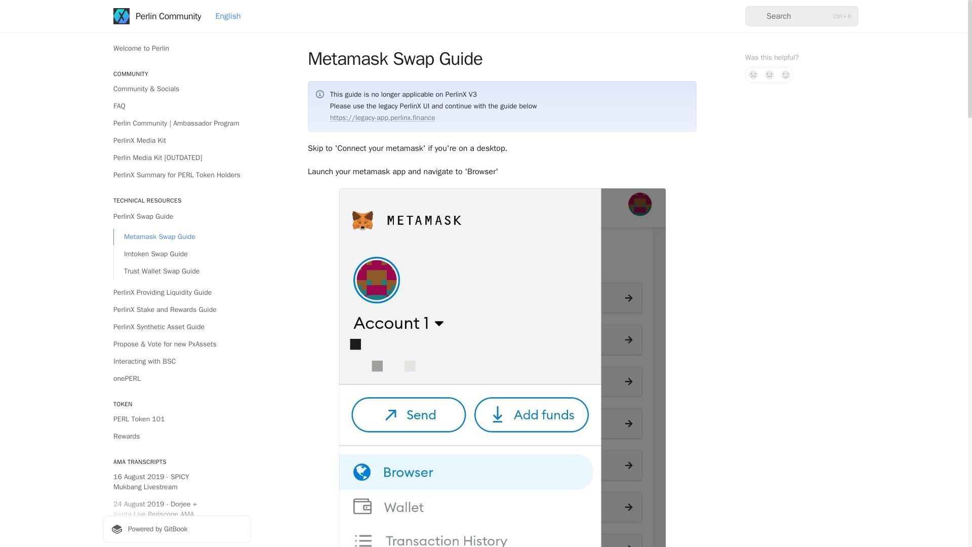 This screenshot has width=972, height=547. Describe the element at coordinates (177, 141) in the screenshot. I see `PerlinX Media Kit` at that location.